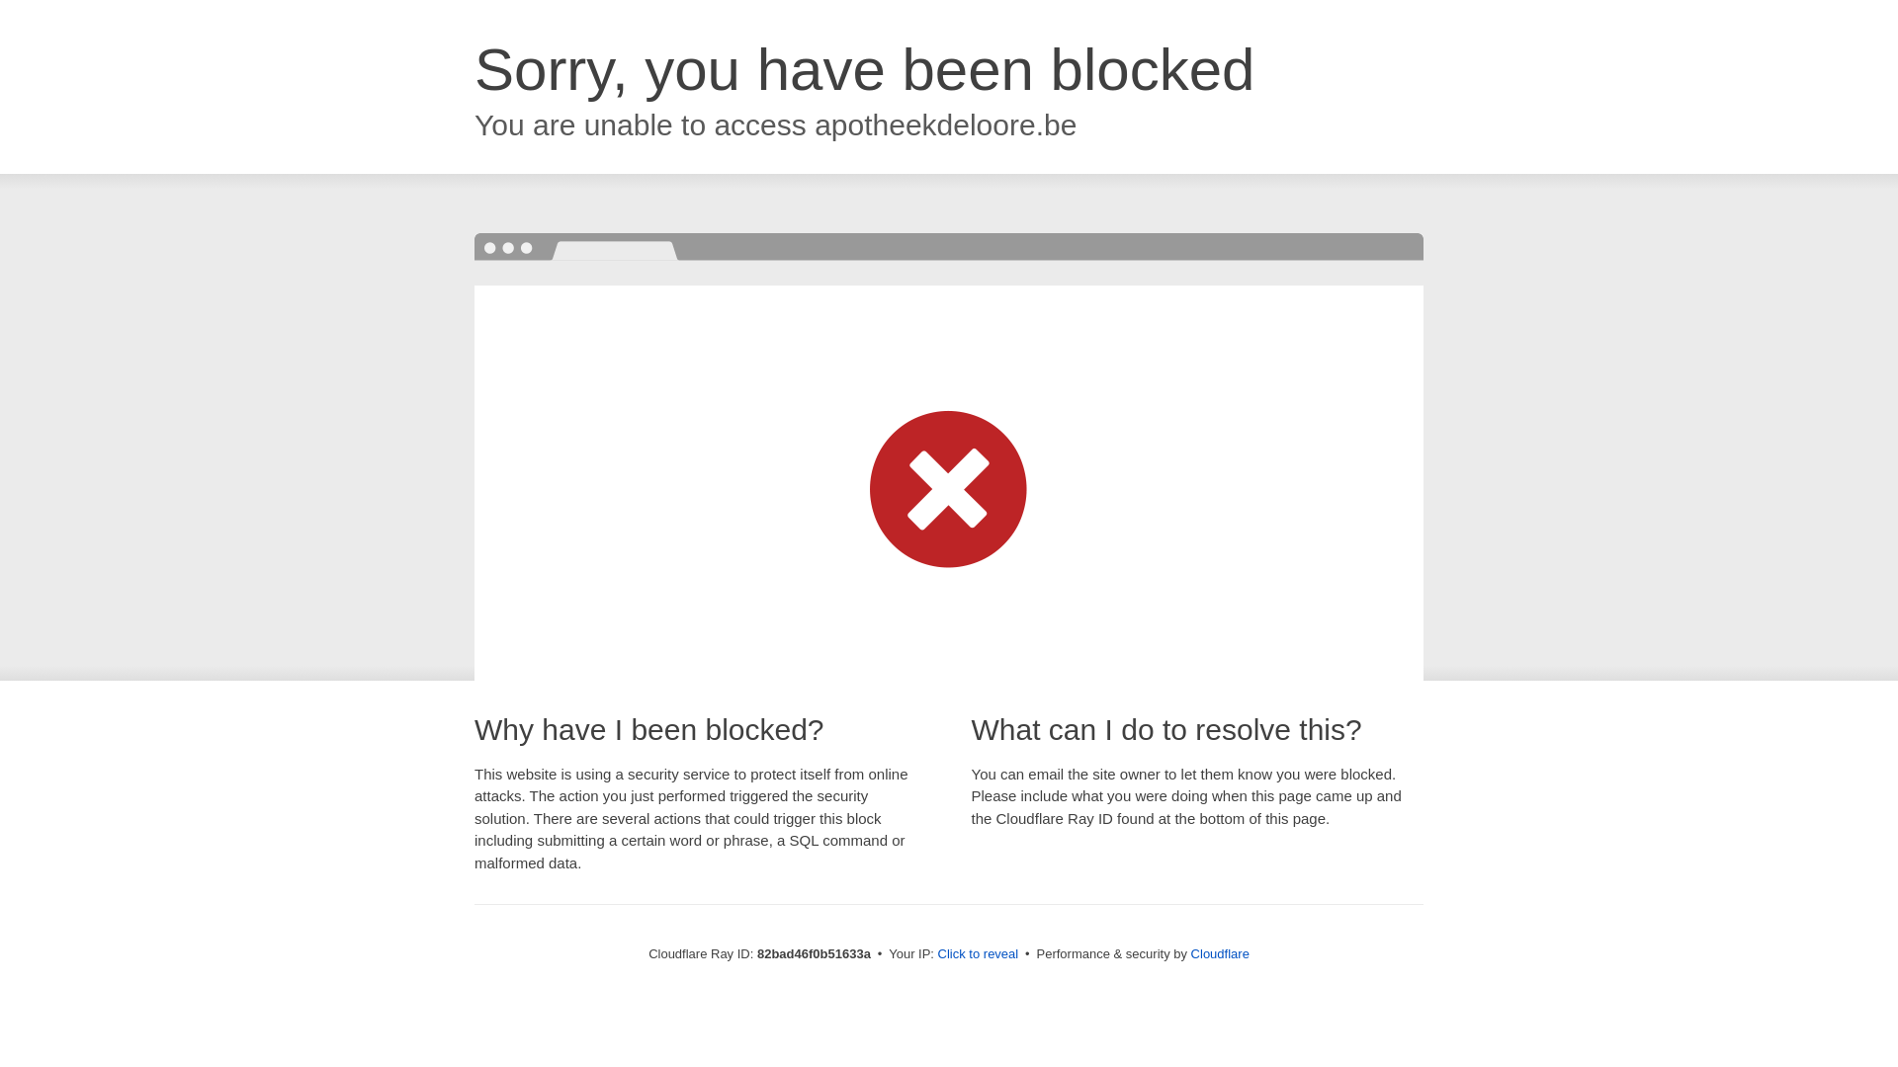 Image resolution: width=1898 pixels, height=1067 pixels. Describe the element at coordinates (1220, 954) in the screenshot. I see `Cloudflare` at that location.